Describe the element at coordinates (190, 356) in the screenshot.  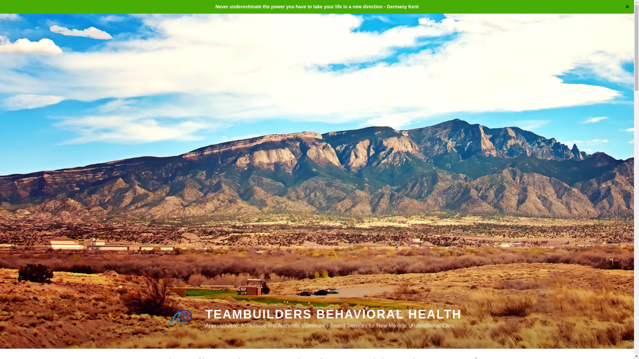
I see `About TeamBuilders` at that location.